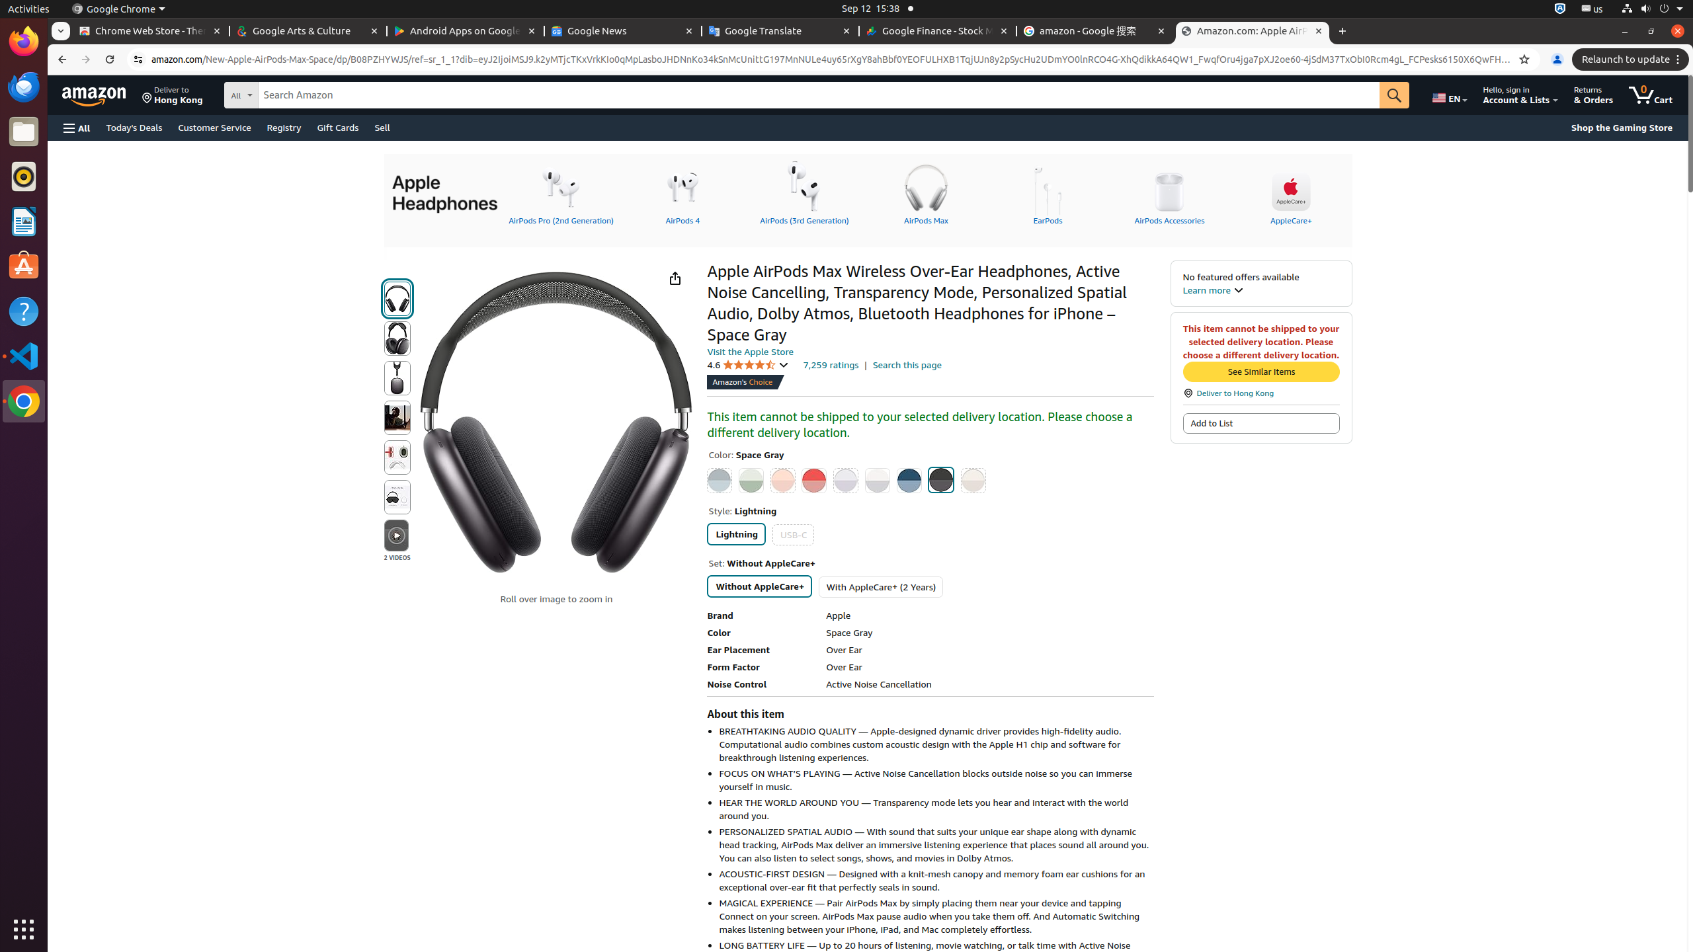  What do you see at coordinates (1560, 9) in the screenshot?
I see `:1.72/StatusNotifierItem` at bounding box center [1560, 9].